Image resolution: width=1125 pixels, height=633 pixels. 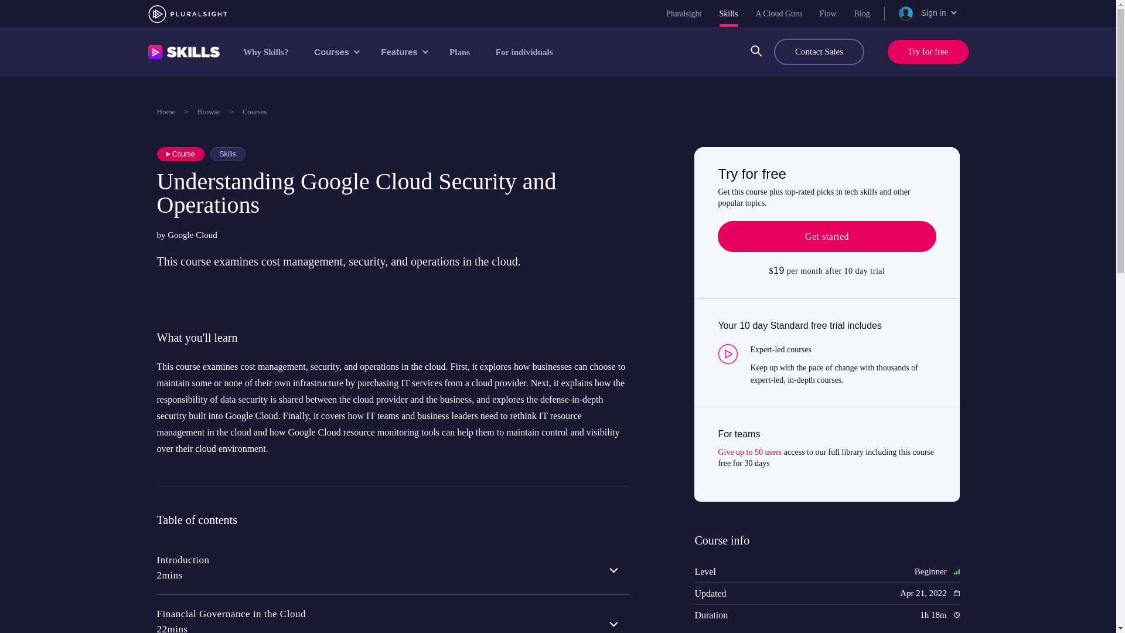 What do you see at coordinates (861, 13) in the screenshot?
I see `Blog` at bounding box center [861, 13].